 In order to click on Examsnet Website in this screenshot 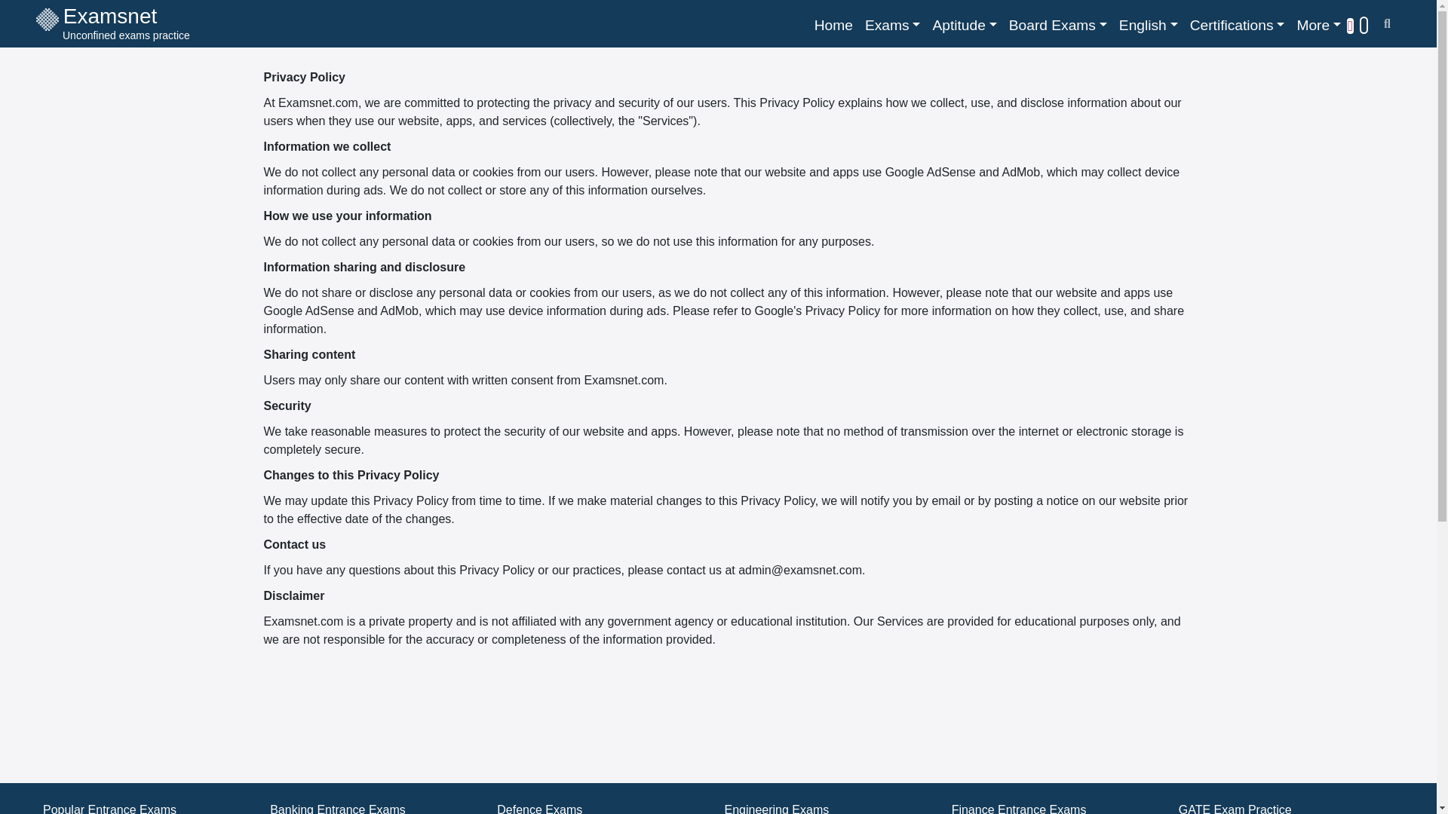, I will do `click(1318, 26)`.